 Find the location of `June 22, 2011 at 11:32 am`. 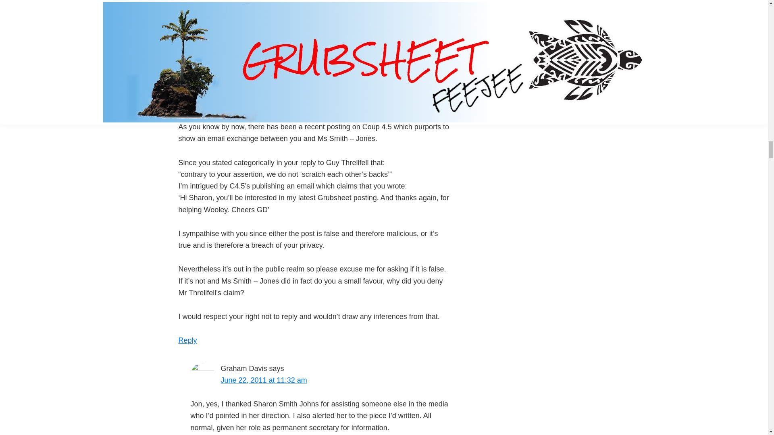

June 22, 2011 at 11:32 am is located at coordinates (264, 380).